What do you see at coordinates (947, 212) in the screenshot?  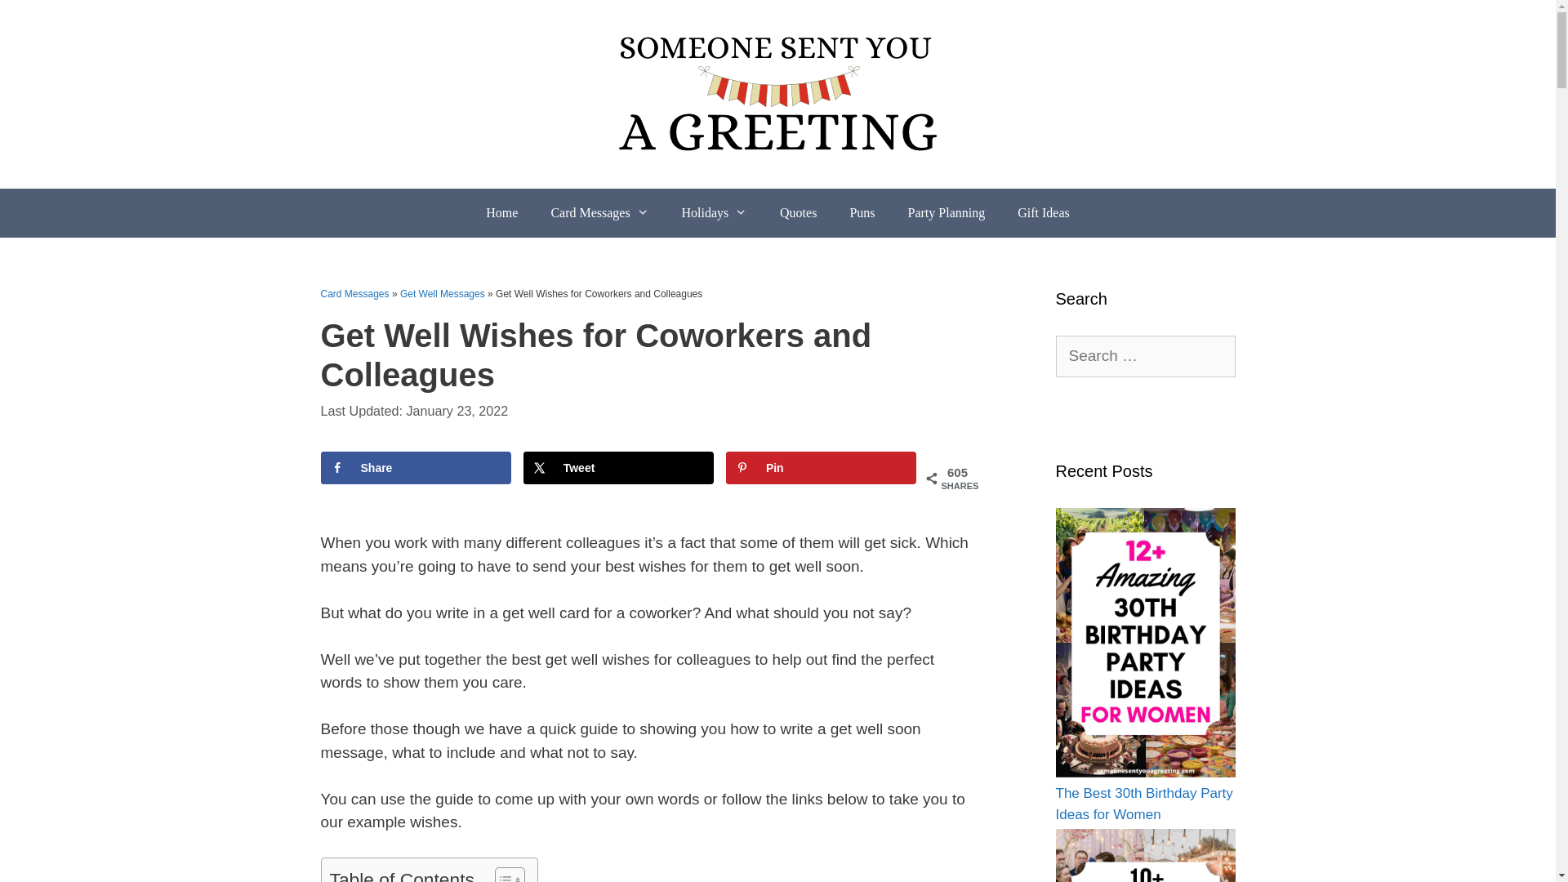 I see `Party Planning` at bounding box center [947, 212].